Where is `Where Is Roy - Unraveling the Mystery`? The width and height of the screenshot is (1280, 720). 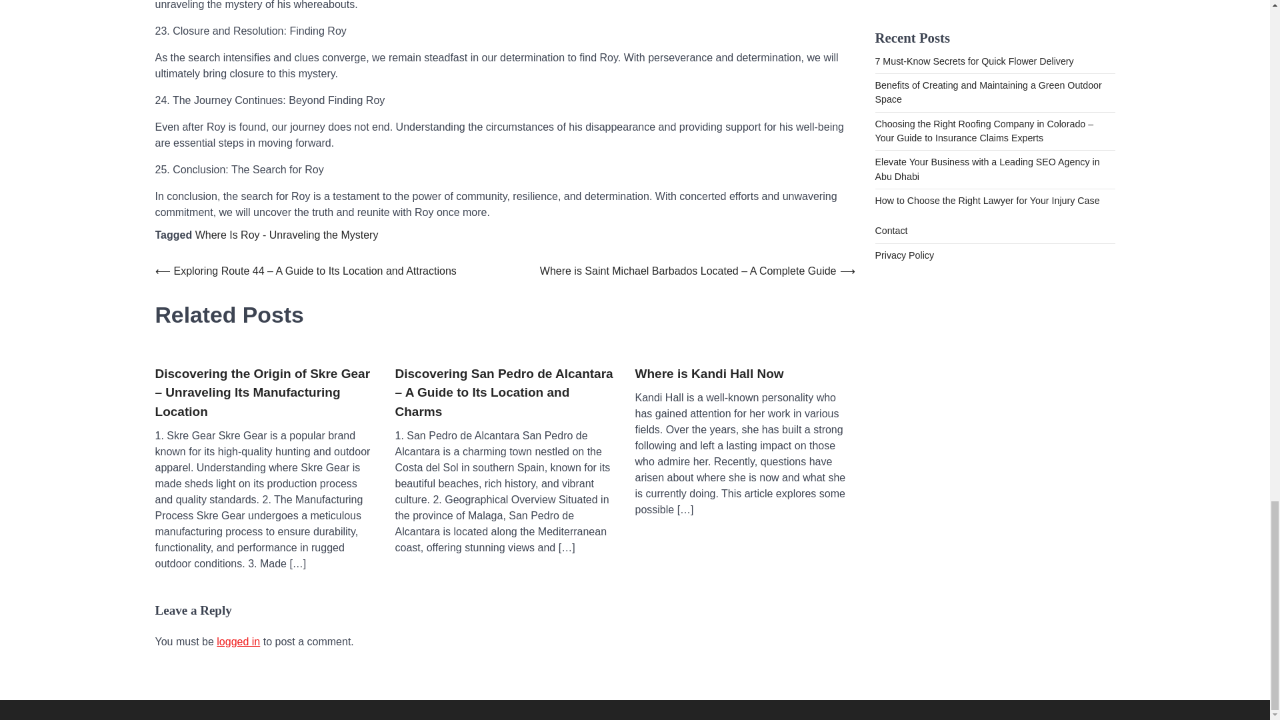
Where Is Roy - Unraveling the Mystery is located at coordinates (287, 235).